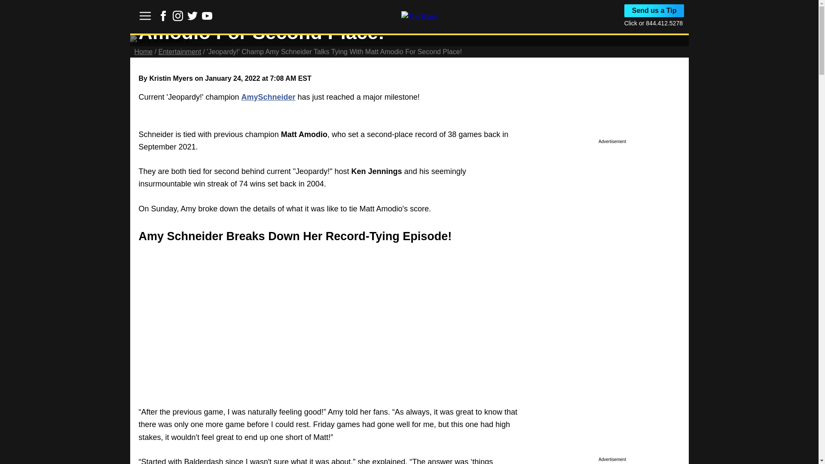  I want to click on Link to Youtube, so click(207, 15).